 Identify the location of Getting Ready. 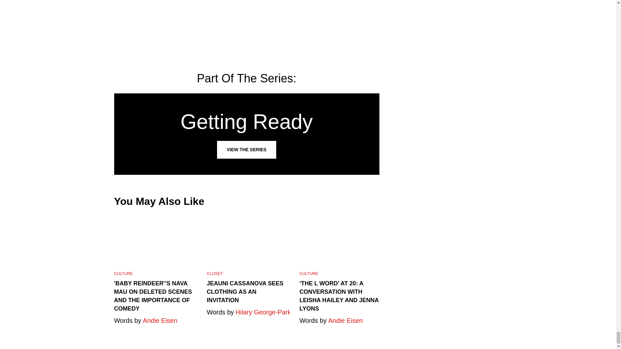
(246, 134).